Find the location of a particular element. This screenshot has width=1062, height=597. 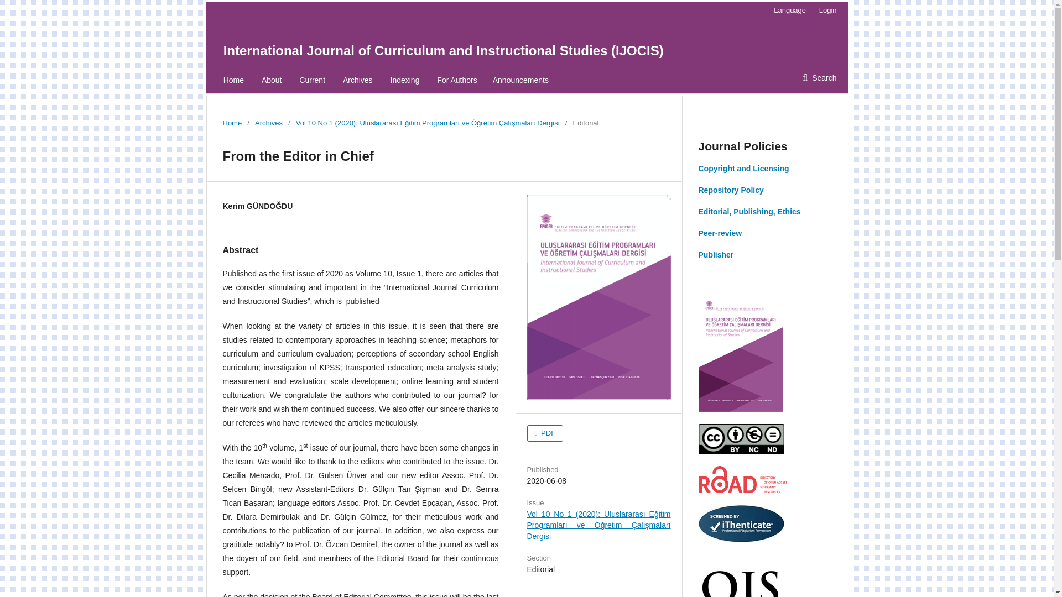

Creative-Commons is located at coordinates (740, 451).